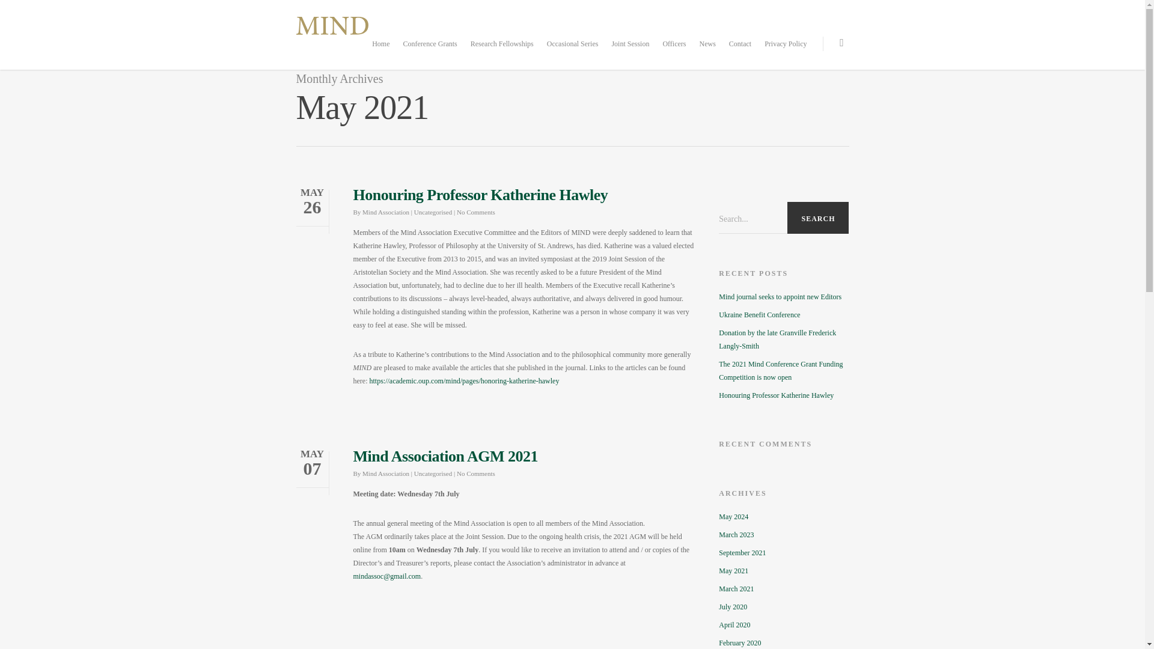 This screenshot has height=649, width=1154. I want to click on Honouring Professor Katherine Hawley, so click(784, 395).